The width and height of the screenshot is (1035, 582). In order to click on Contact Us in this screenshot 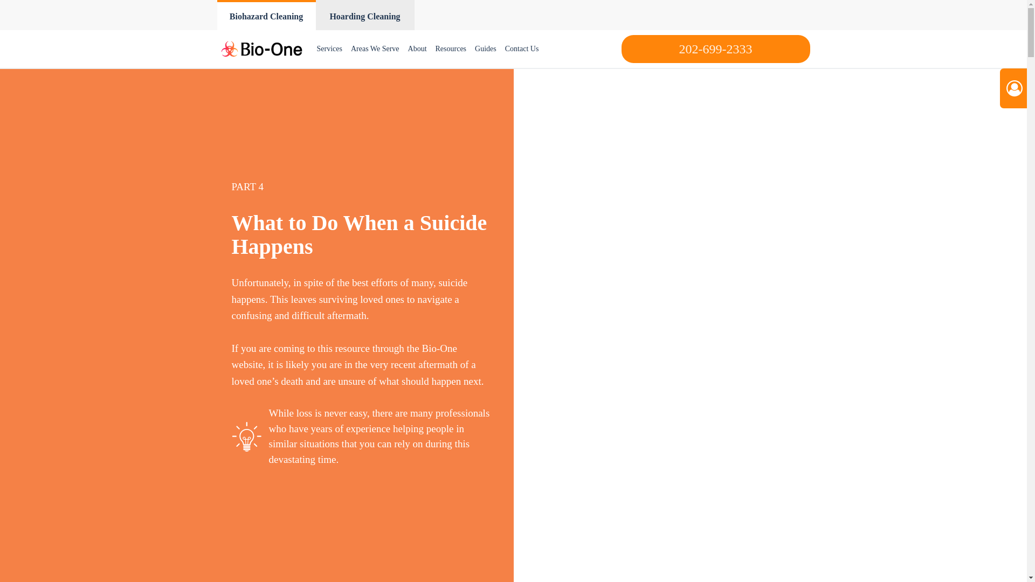, I will do `click(522, 49)`.